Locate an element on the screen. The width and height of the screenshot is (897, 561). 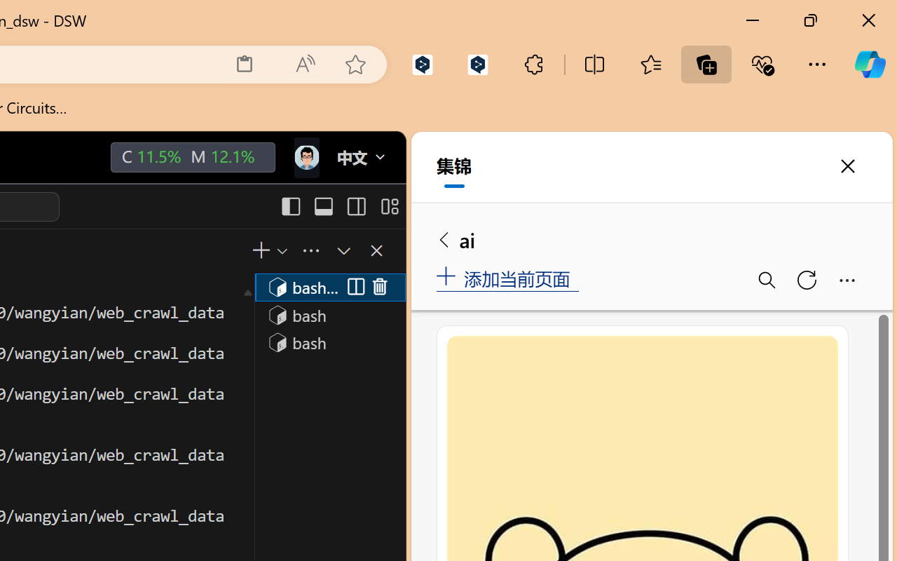
Swap "from" and "to" languages. is located at coordinates (746, 191).